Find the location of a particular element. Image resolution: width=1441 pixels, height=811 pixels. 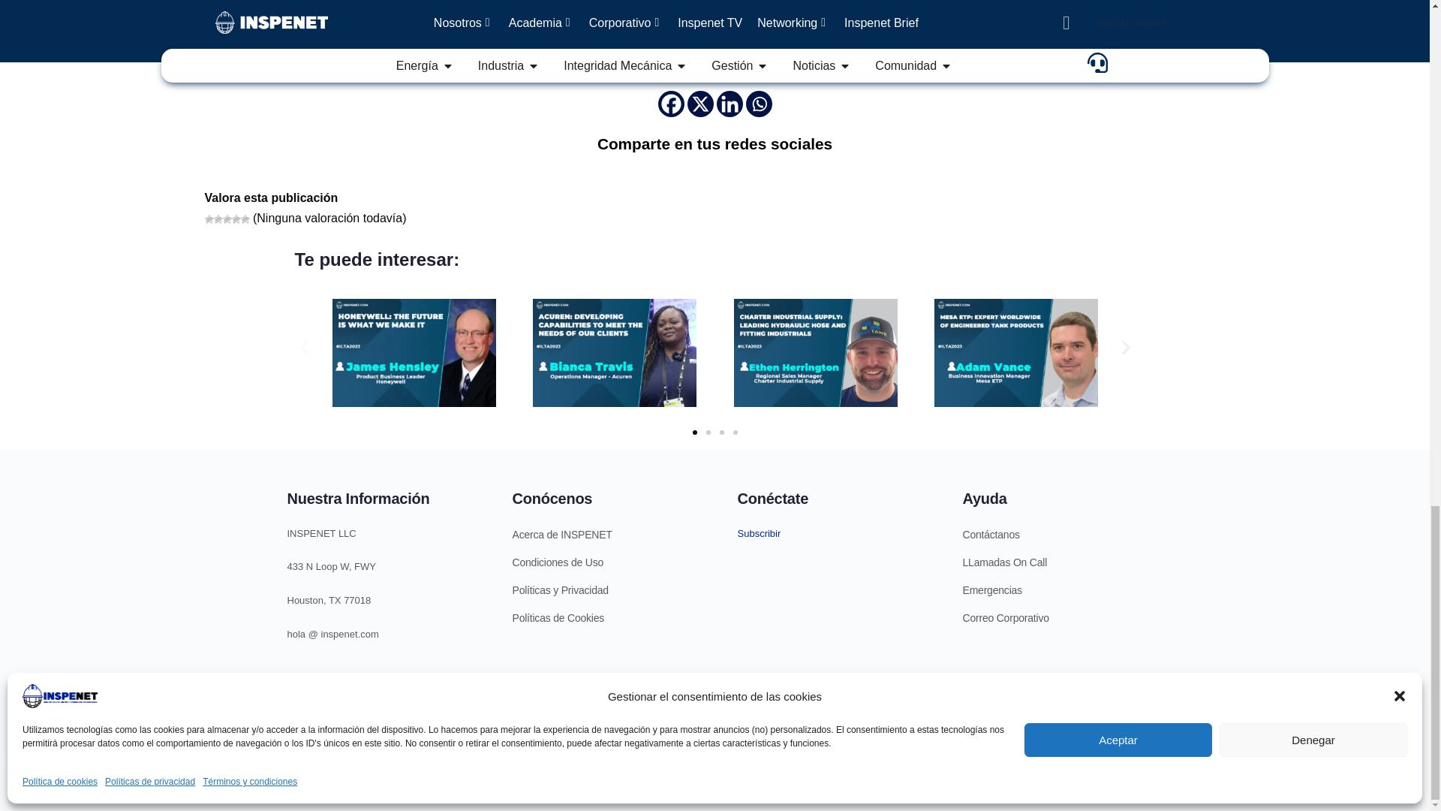

4 estrellas is located at coordinates (236, 219).